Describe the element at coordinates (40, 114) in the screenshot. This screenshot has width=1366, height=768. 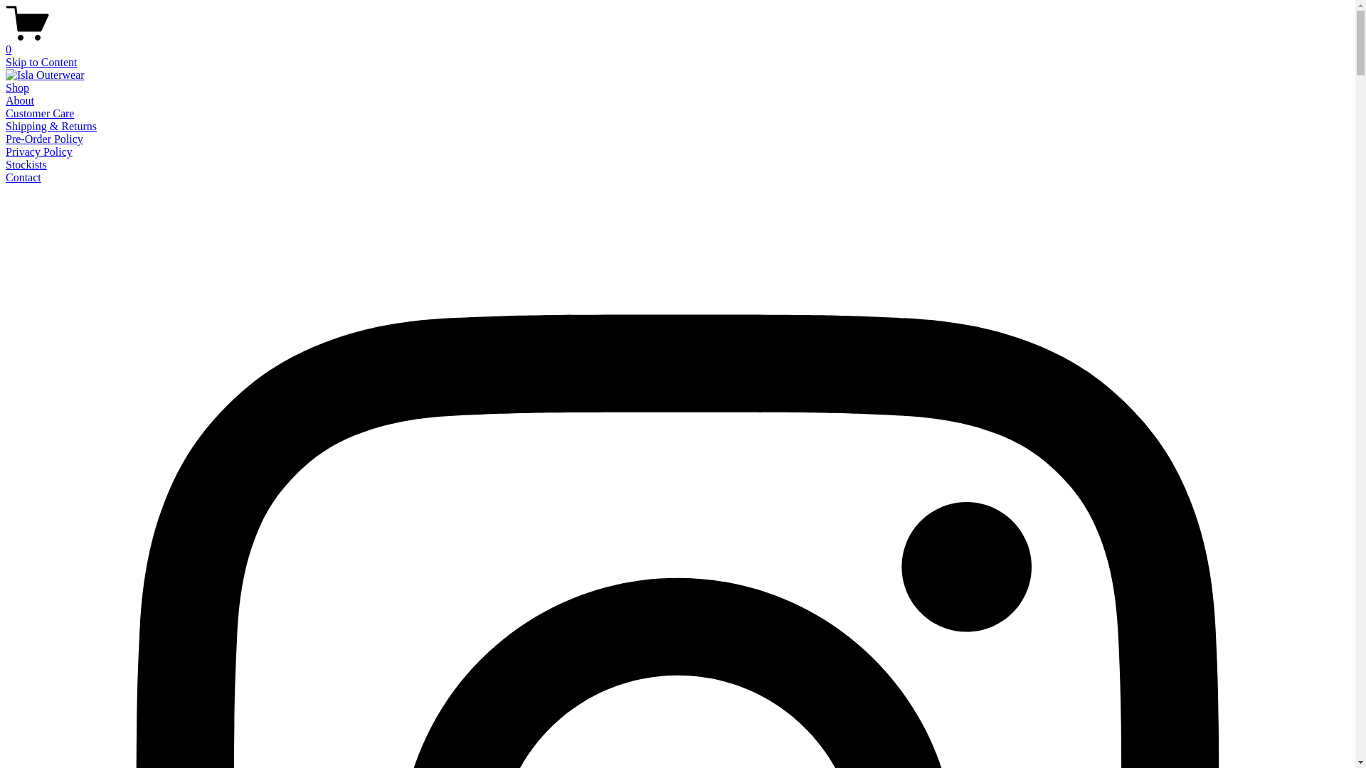
I see `Customer Care` at that location.